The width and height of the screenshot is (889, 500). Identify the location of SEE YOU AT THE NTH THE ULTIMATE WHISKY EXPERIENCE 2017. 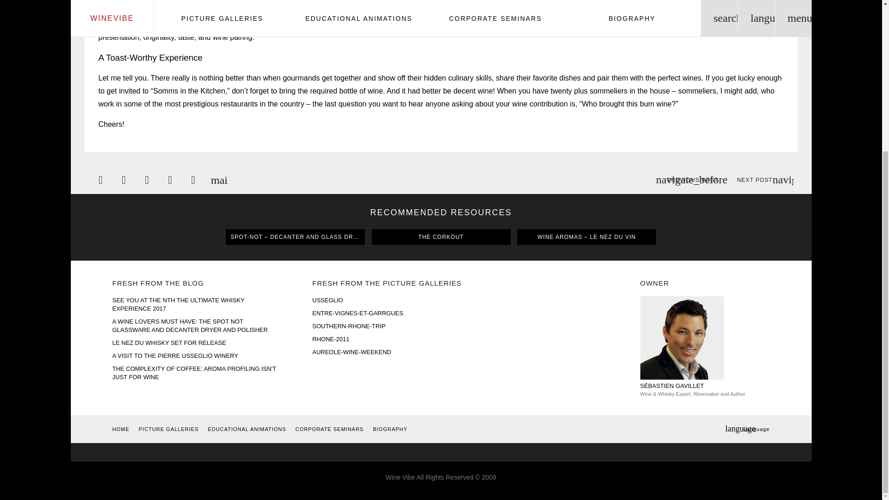
(195, 305).